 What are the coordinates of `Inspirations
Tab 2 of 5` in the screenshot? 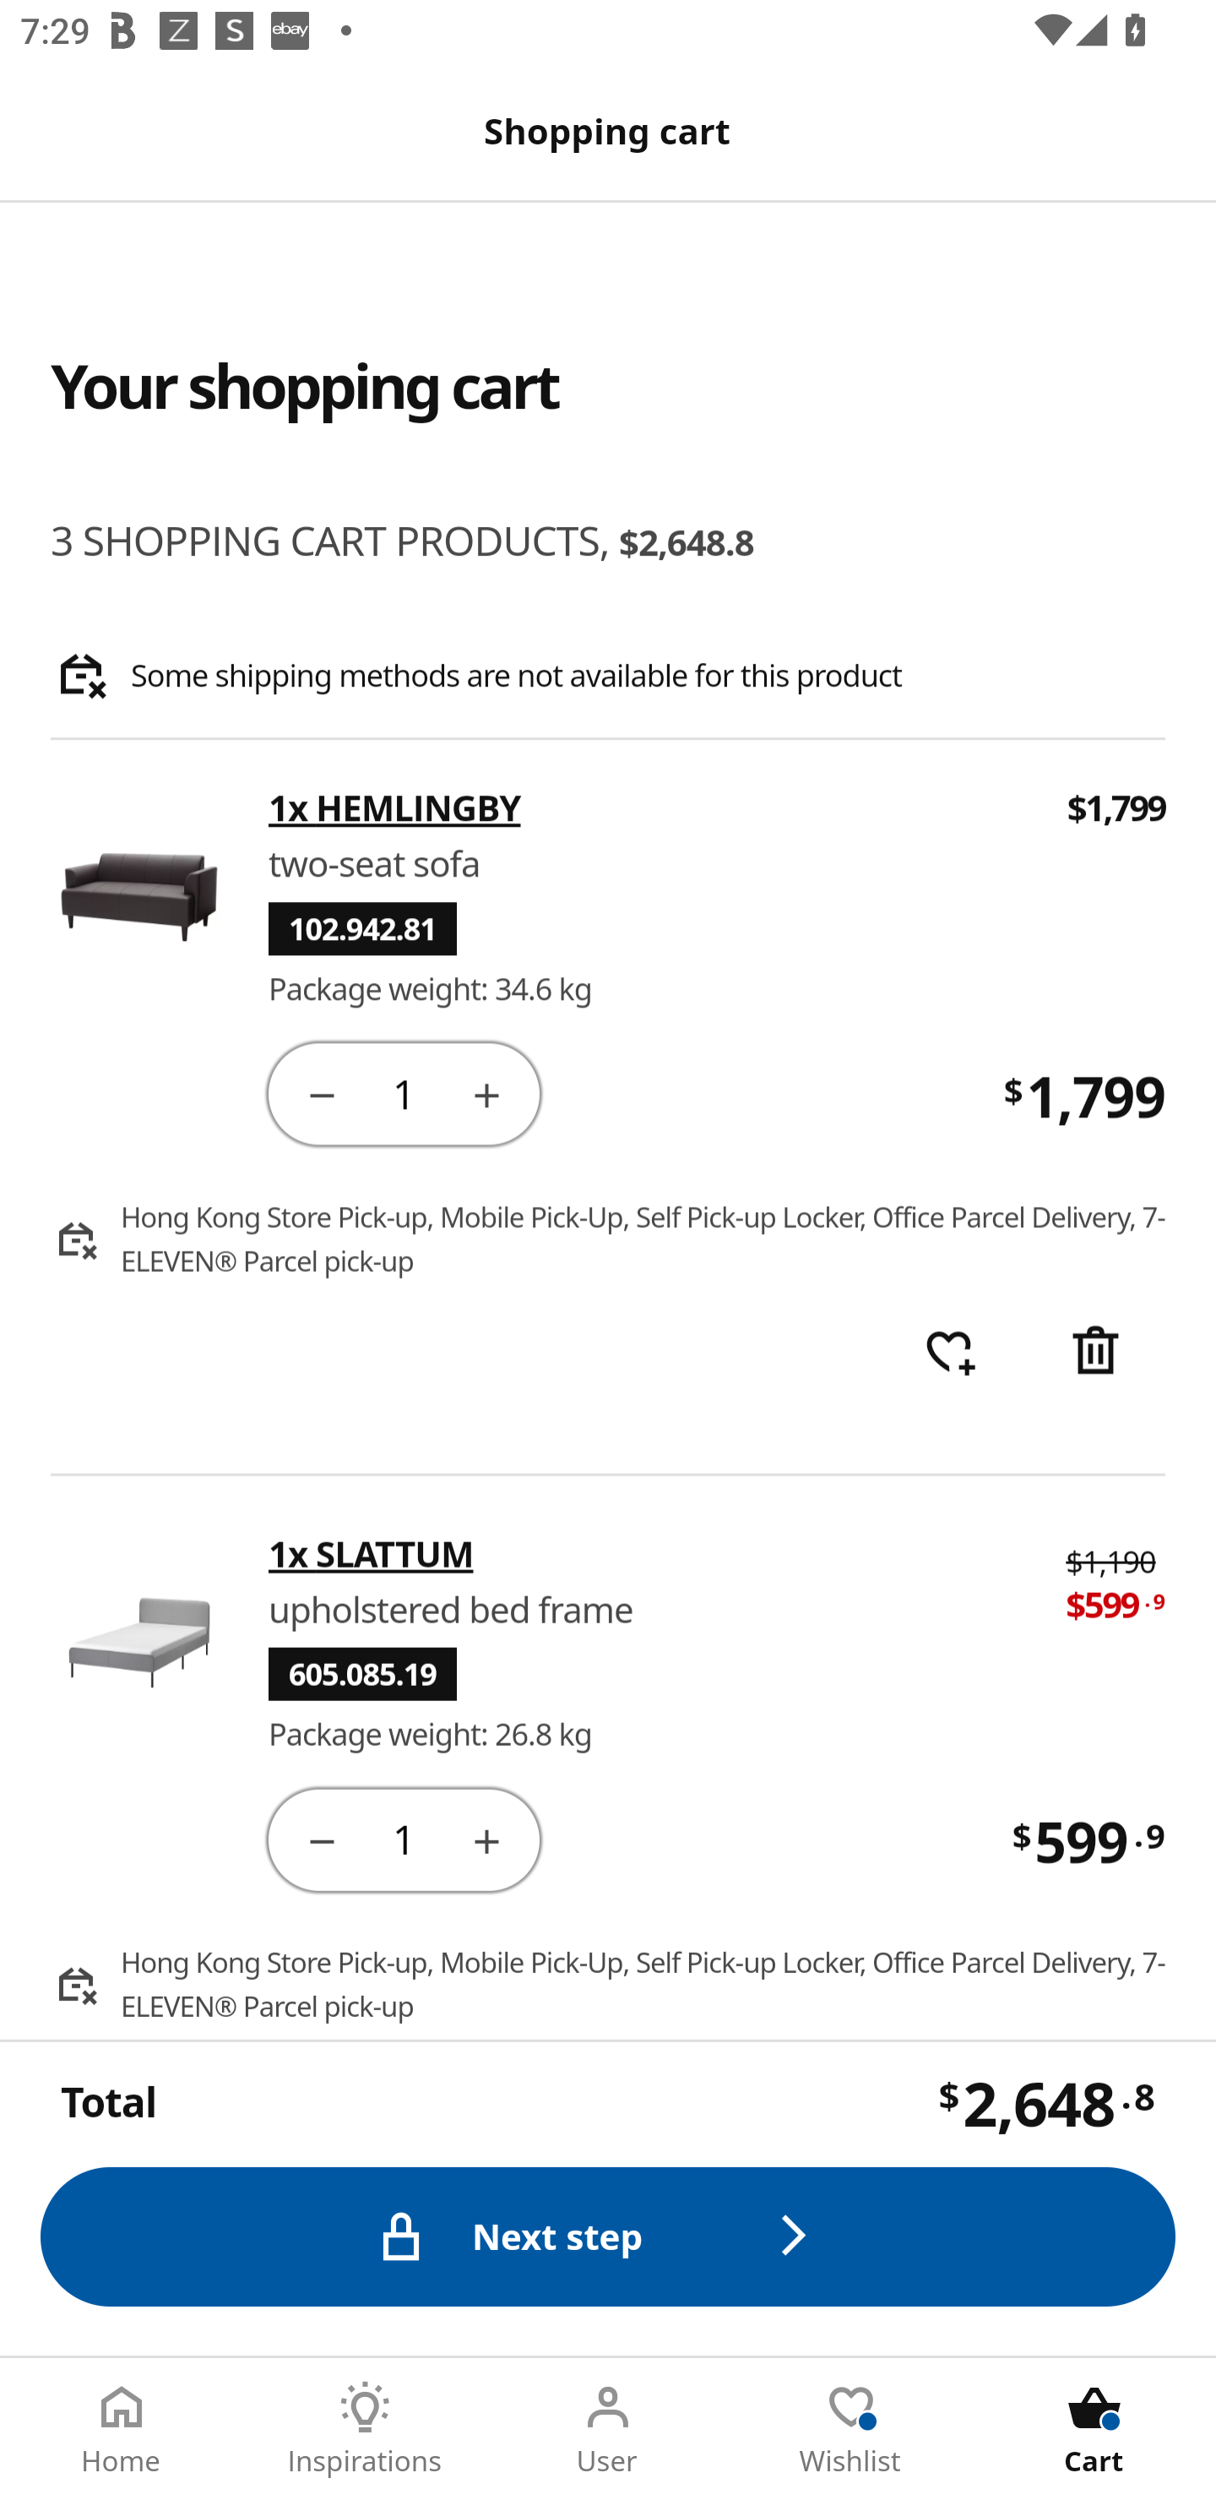 It's located at (365, 2429).